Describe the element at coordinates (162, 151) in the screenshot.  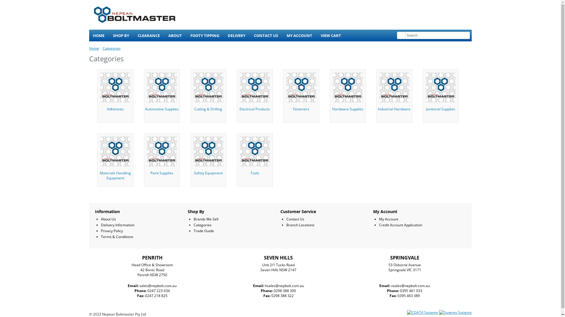
I see `PAINT SUPPLIES` at that location.